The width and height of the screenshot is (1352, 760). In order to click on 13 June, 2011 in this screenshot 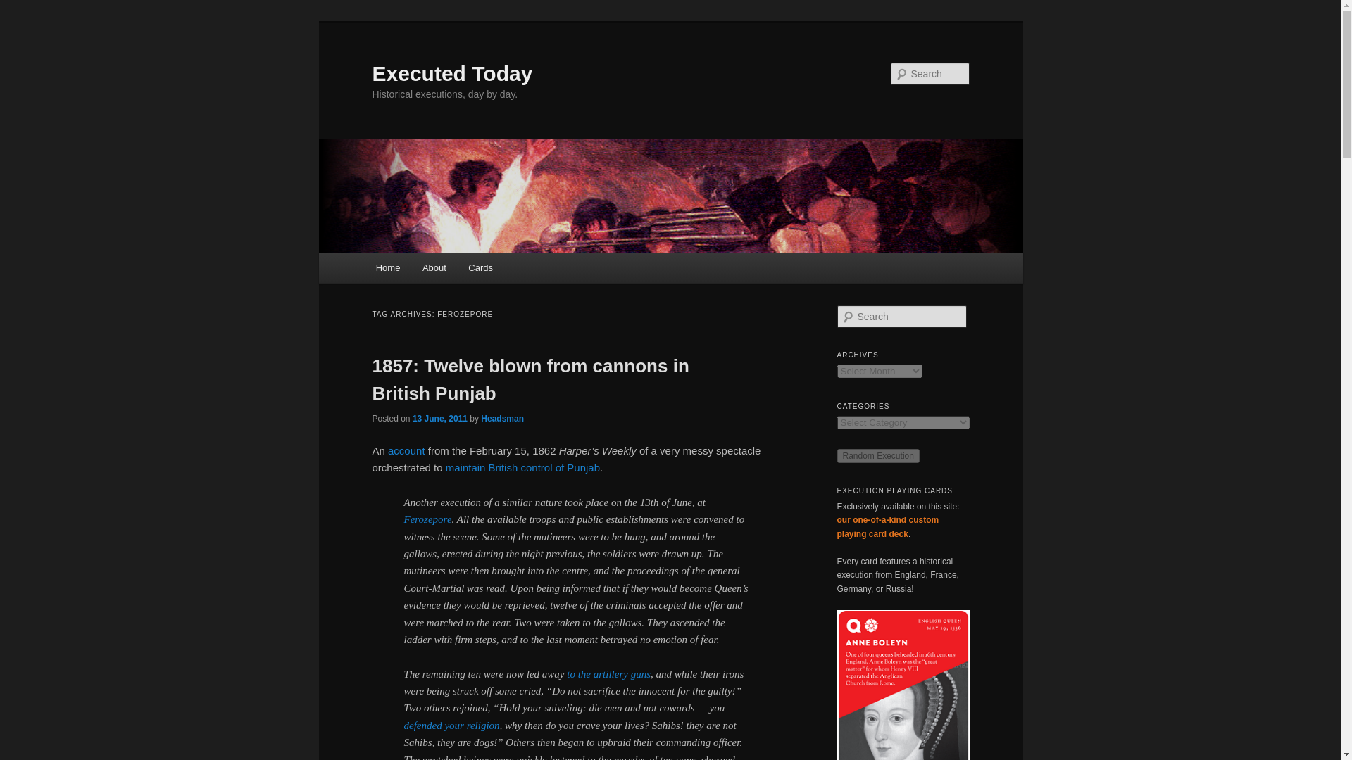, I will do `click(439, 418)`.